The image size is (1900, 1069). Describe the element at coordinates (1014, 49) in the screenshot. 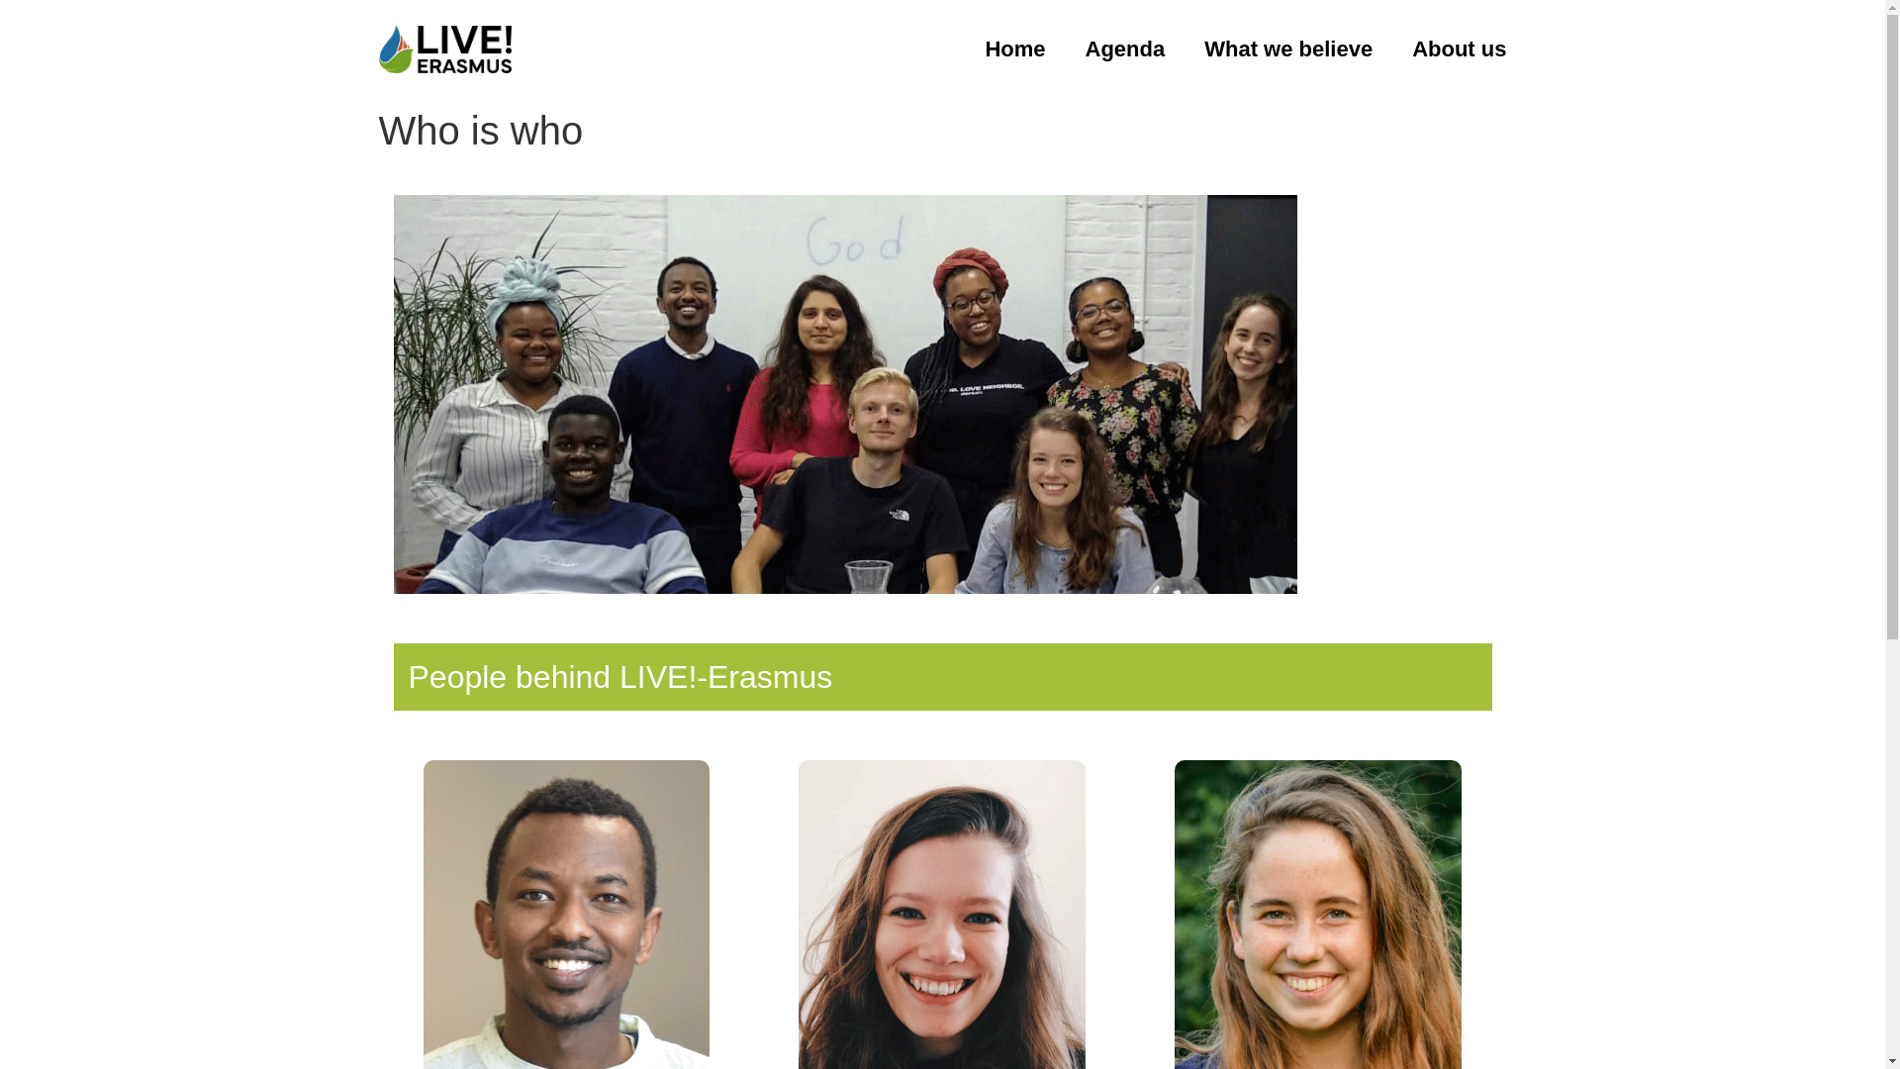

I see `Home` at that location.